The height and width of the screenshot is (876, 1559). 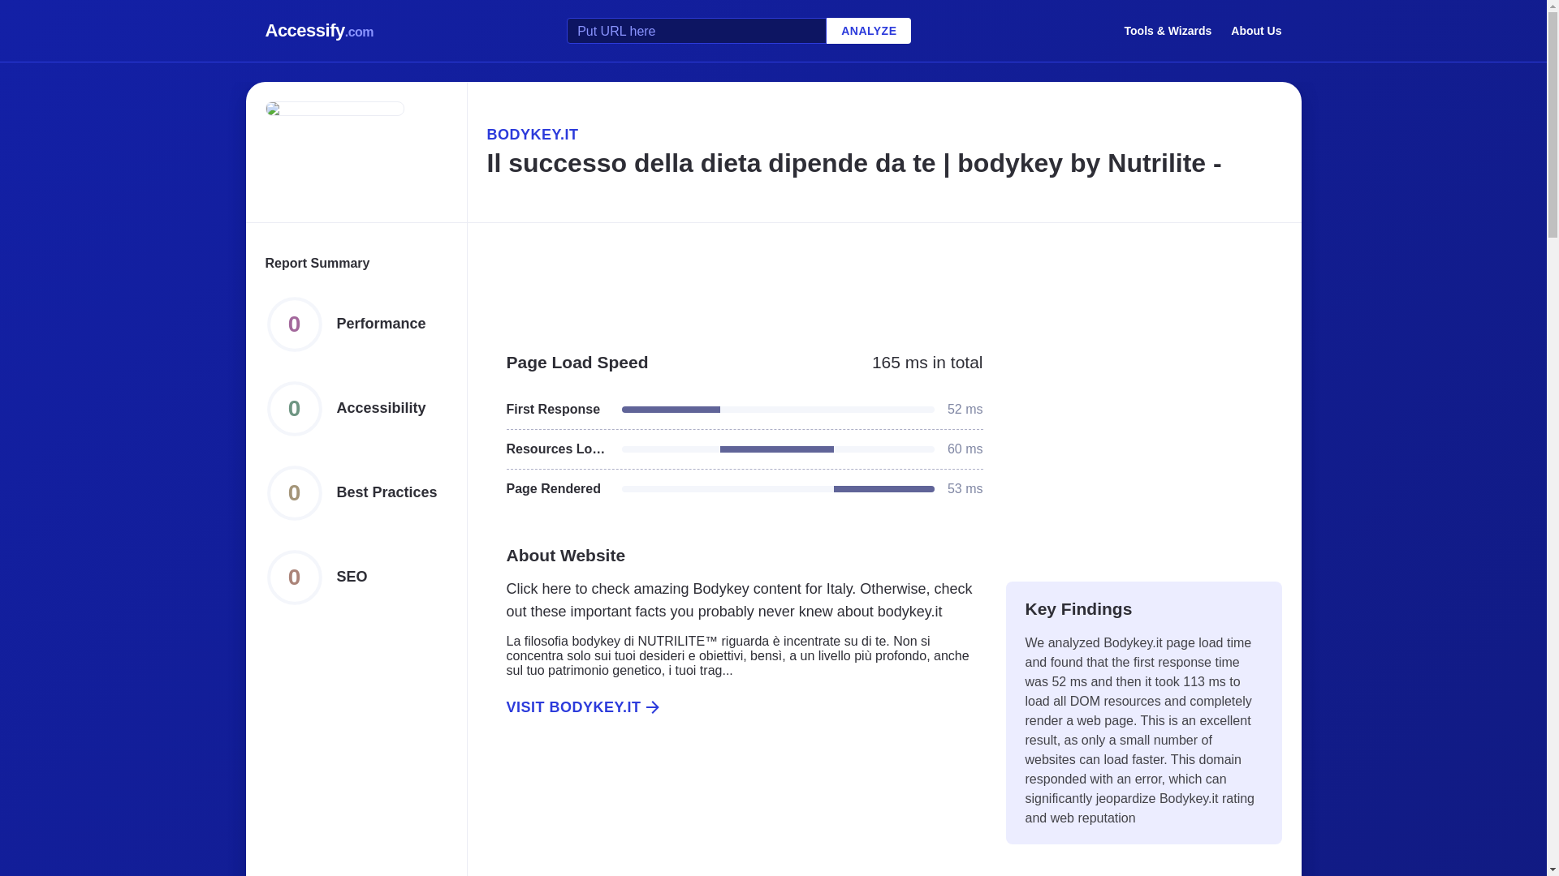 What do you see at coordinates (735, 707) in the screenshot?
I see `VISIT BODYKEY.IT` at bounding box center [735, 707].